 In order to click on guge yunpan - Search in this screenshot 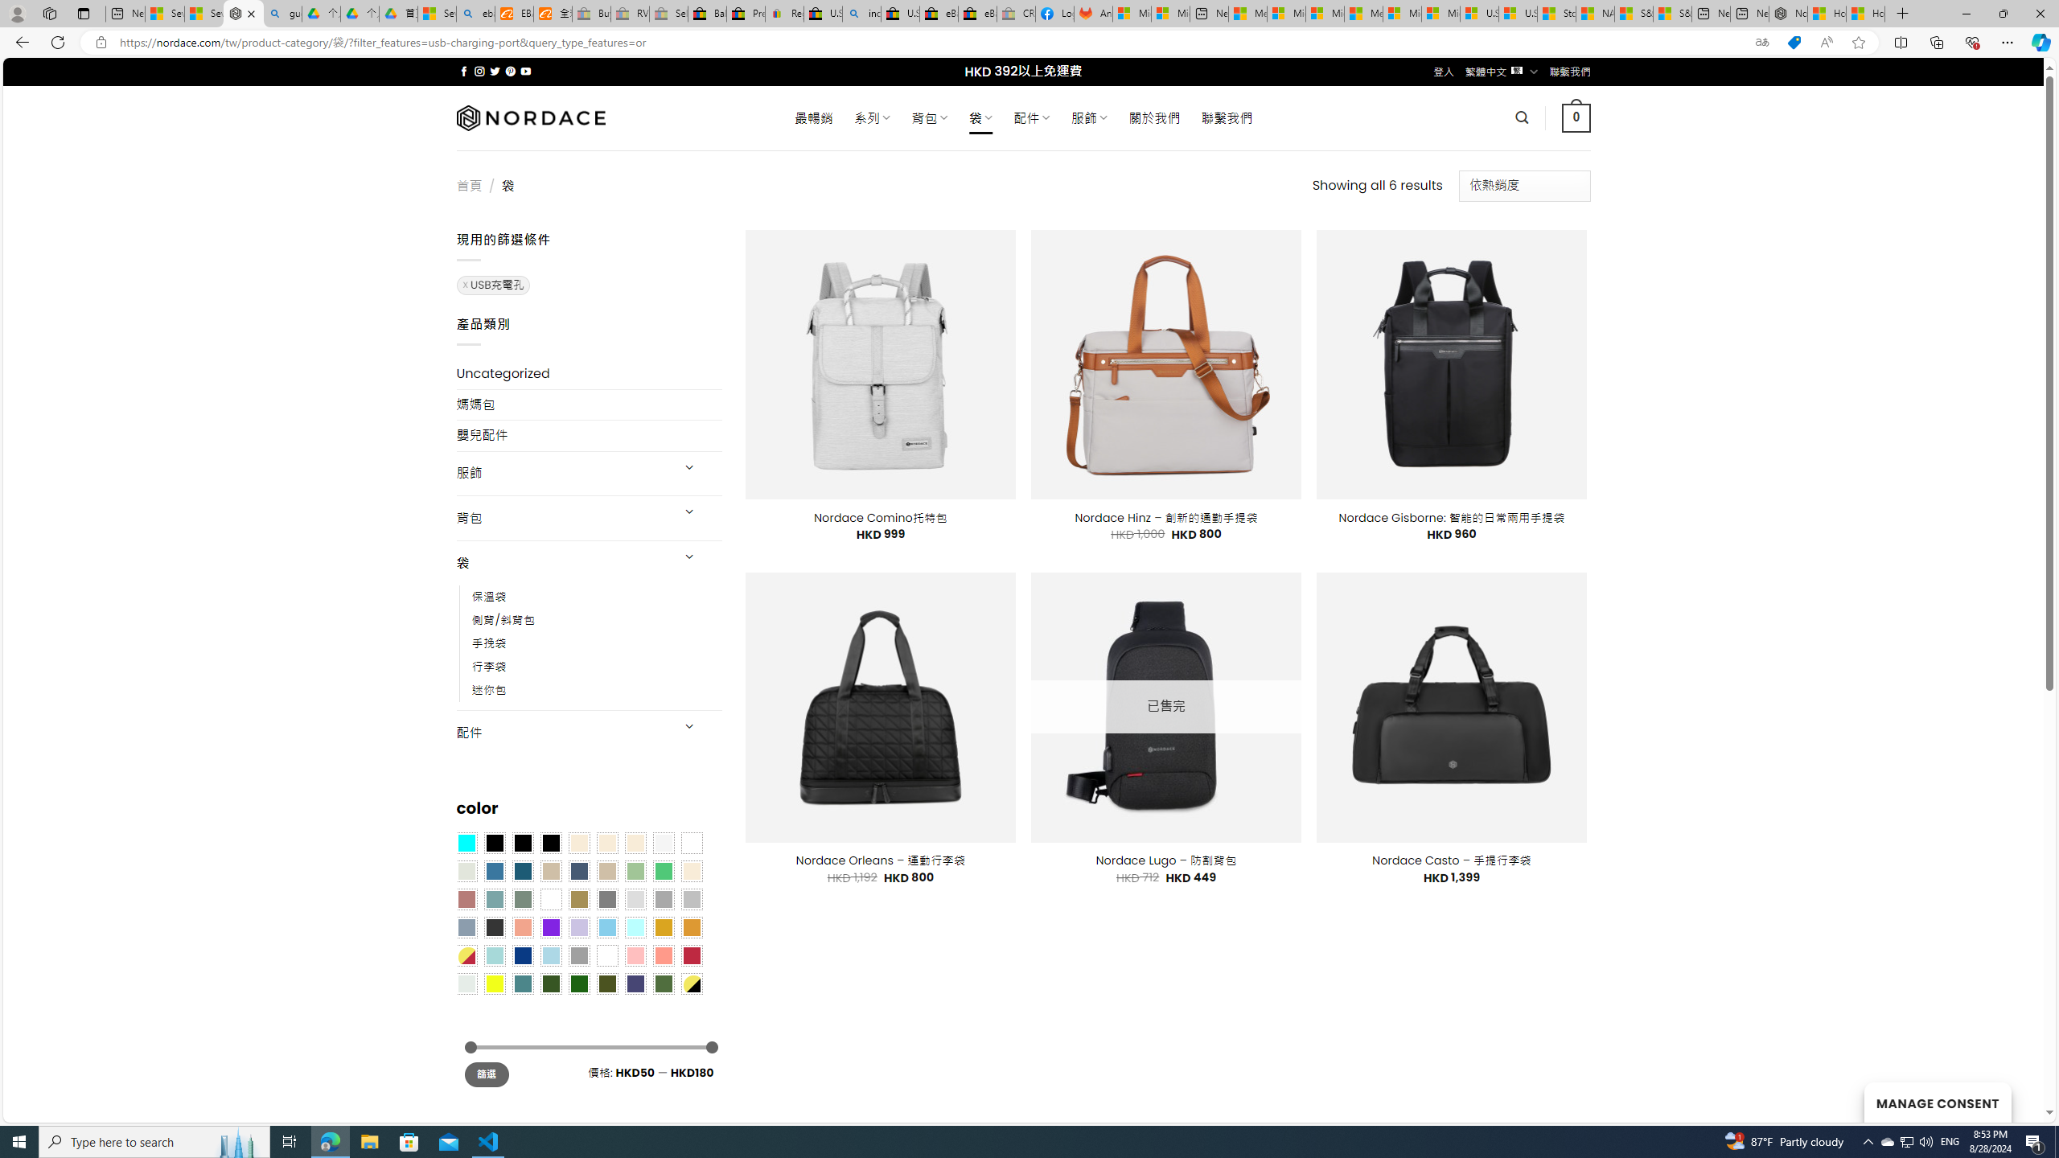, I will do `click(283, 14)`.